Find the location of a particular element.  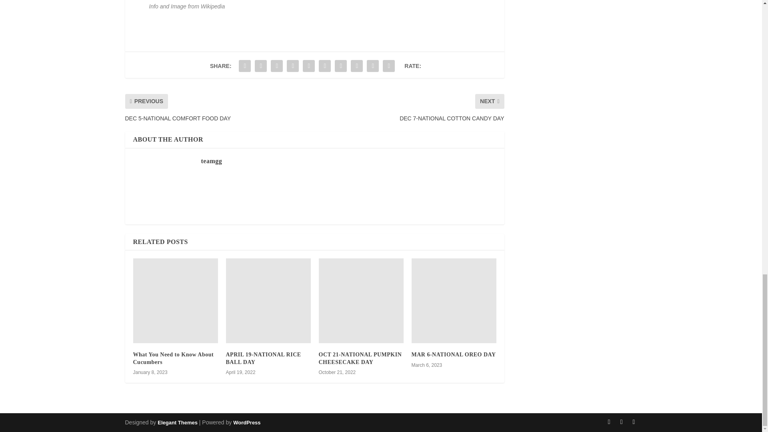

Share "DEC 6-NATIONAL GAZPACHO DAY" via Email is located at coordinates (373, 66).